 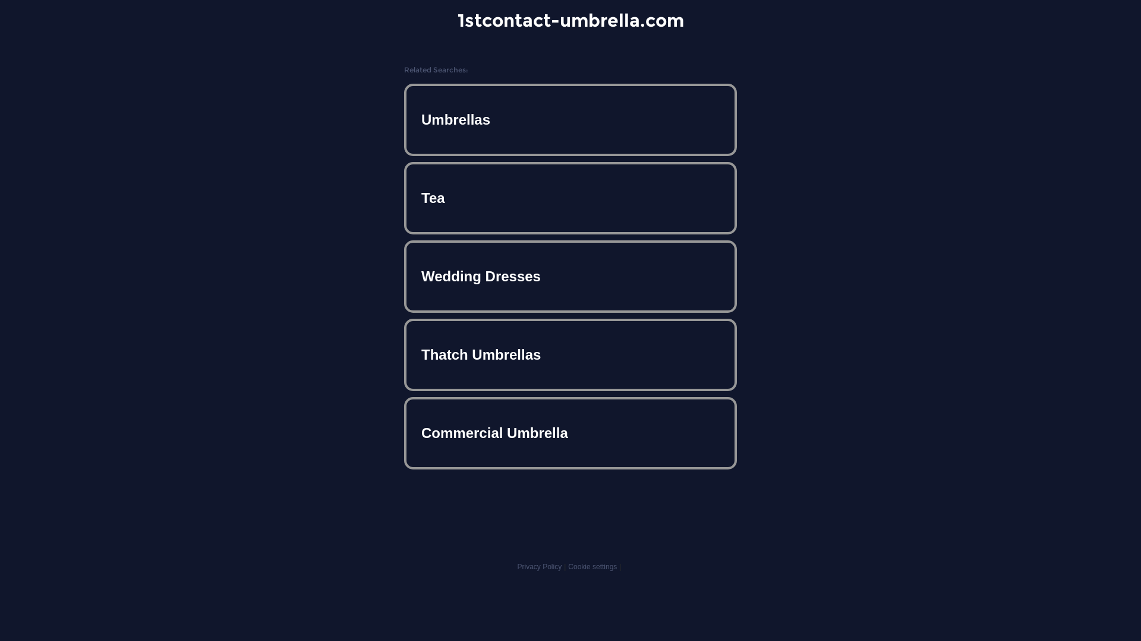 I want to click on Thatch Umbrellas, so click(x=570, y=355).